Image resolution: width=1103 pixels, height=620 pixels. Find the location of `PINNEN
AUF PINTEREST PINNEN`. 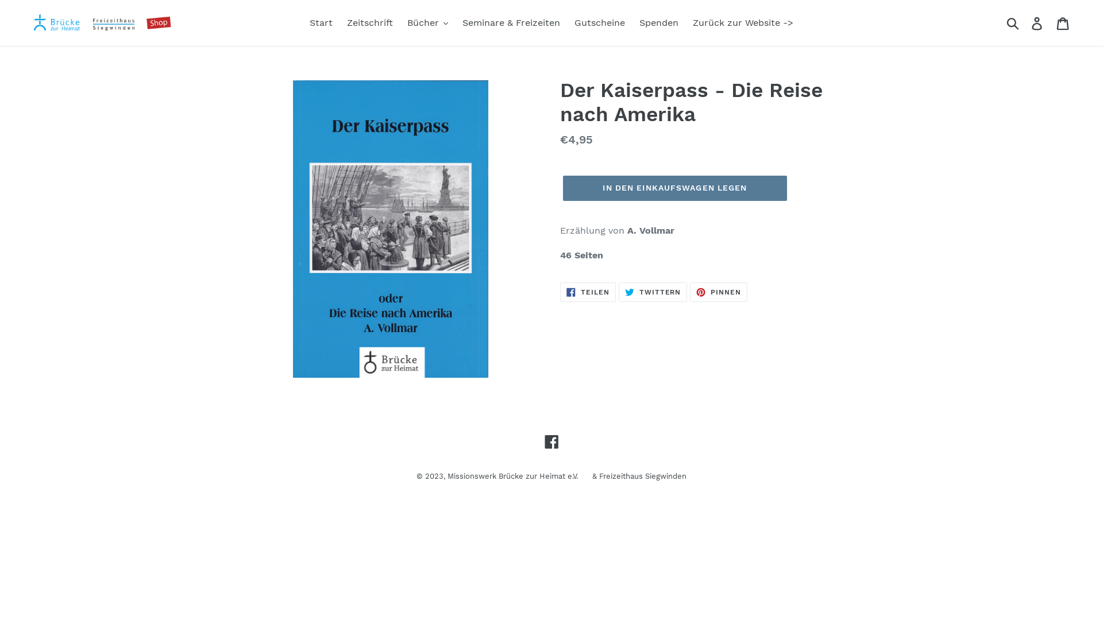

PINNEN
AUF PINTEREST PINNEN is located at coordinates (719, 292).